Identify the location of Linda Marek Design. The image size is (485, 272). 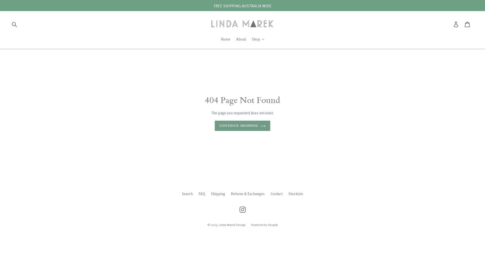
(232, 225).